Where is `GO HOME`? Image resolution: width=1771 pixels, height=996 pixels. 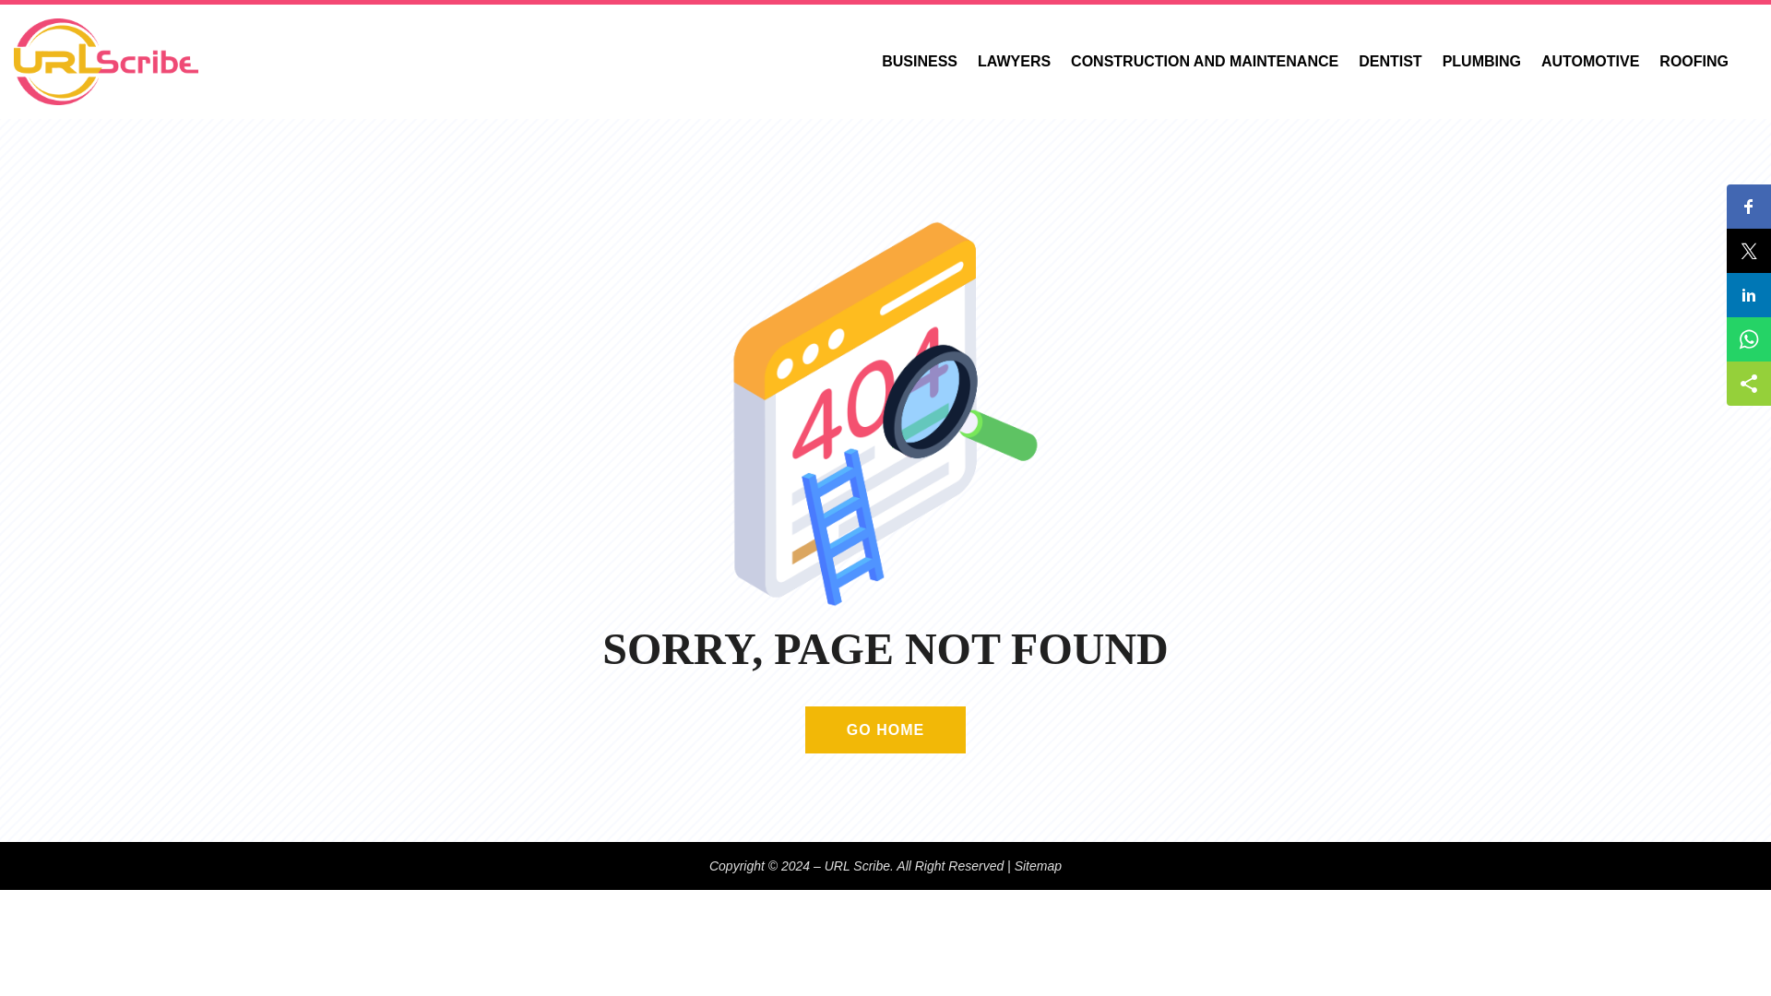 GO HOME is located at coordinates (885, 729).